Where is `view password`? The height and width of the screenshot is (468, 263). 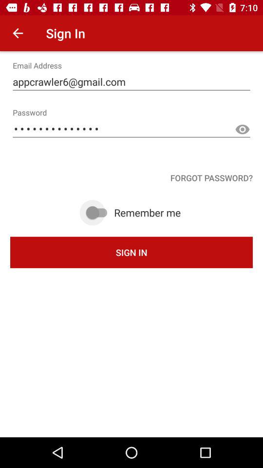
view password is located at coordinates (243, 130).